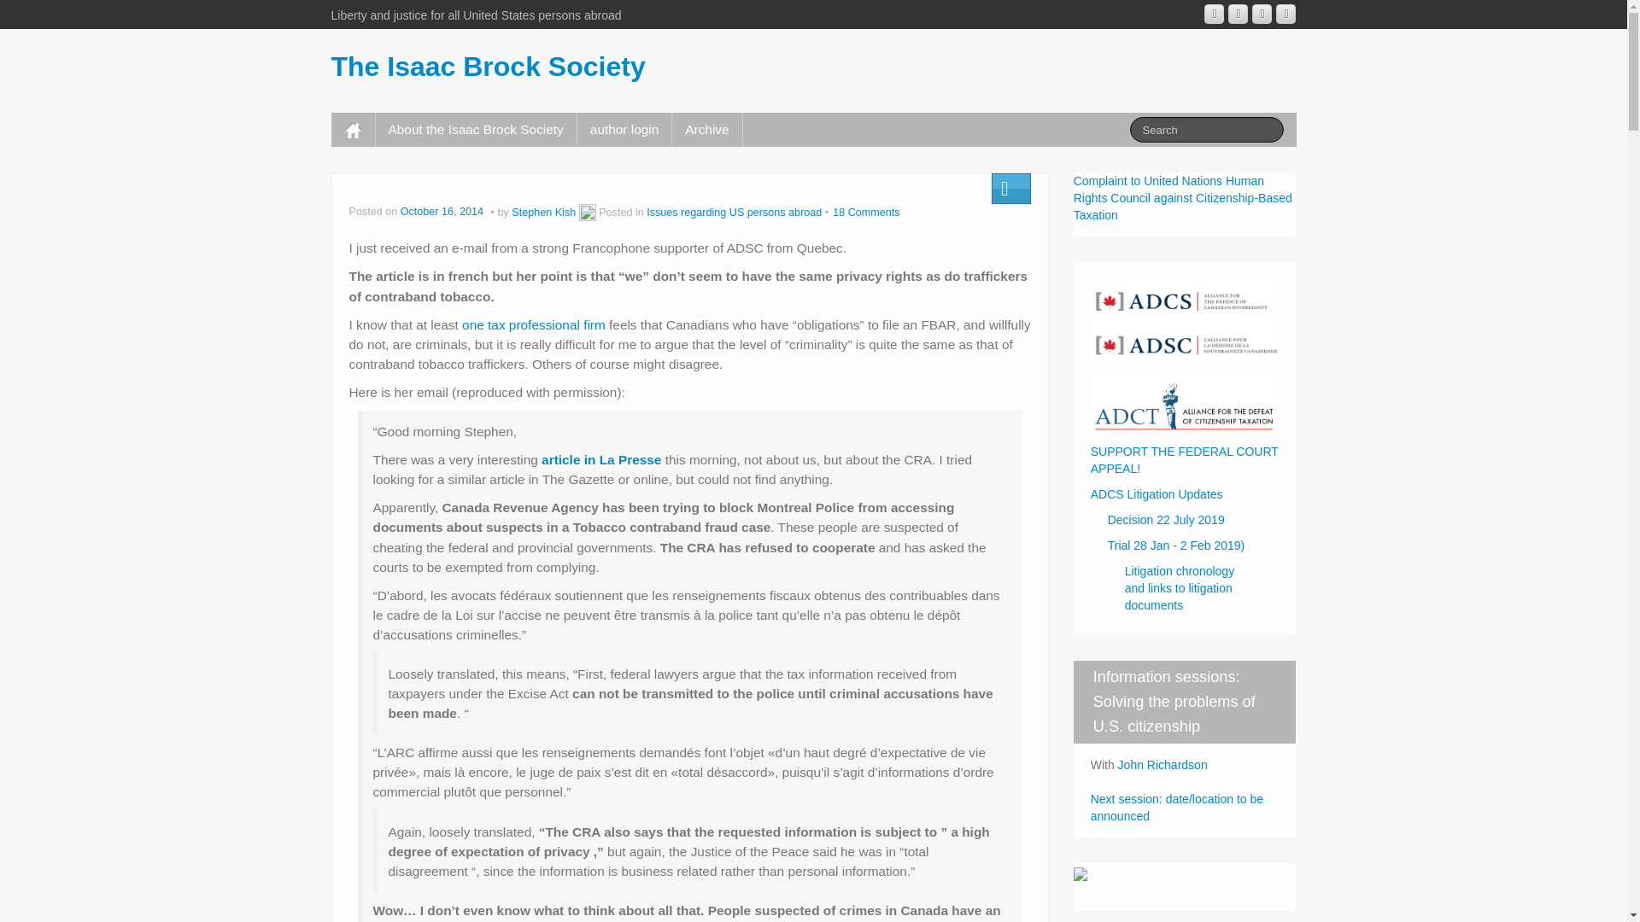  I want to click on 12:11 pm, so click(443, 212).